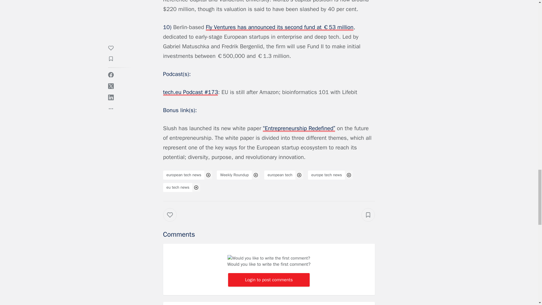 The image size is (542, 305). Describe the element at coordinates (234, 175) in the screenshot. I see `Weekly Roundup` at that location.